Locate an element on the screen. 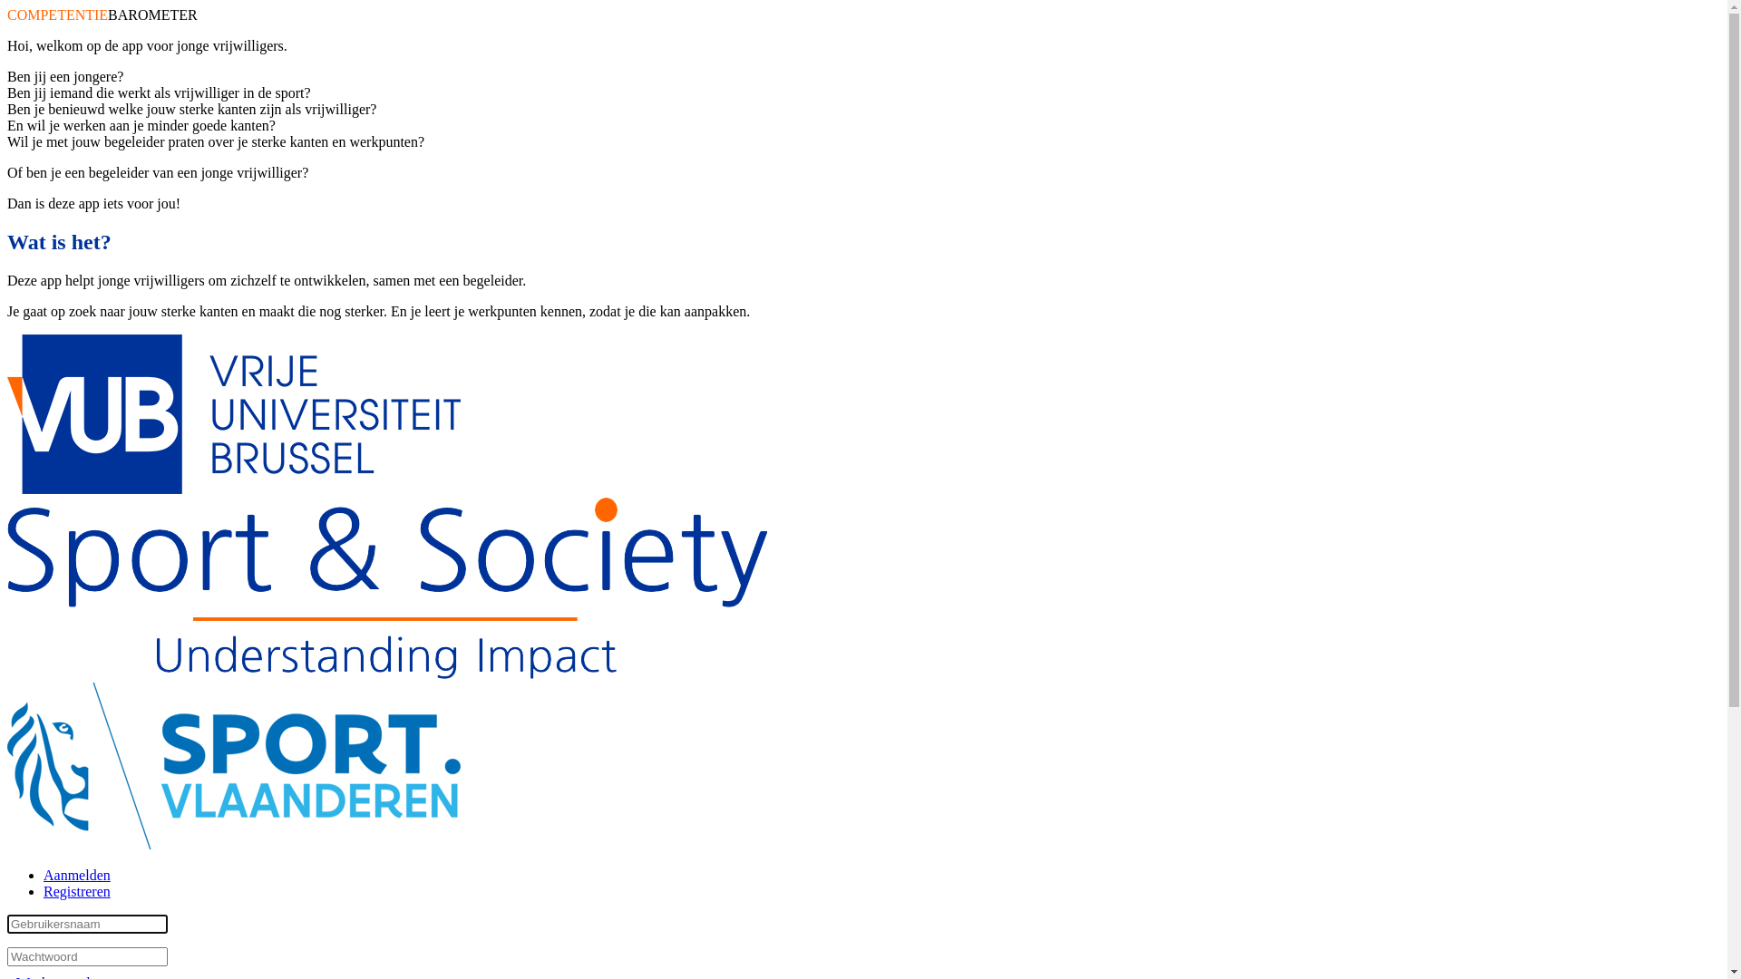 Image resolution: width=1741 pixels, height=979 pixels. Naar de sport and society website is located at coordinates (388, 674).